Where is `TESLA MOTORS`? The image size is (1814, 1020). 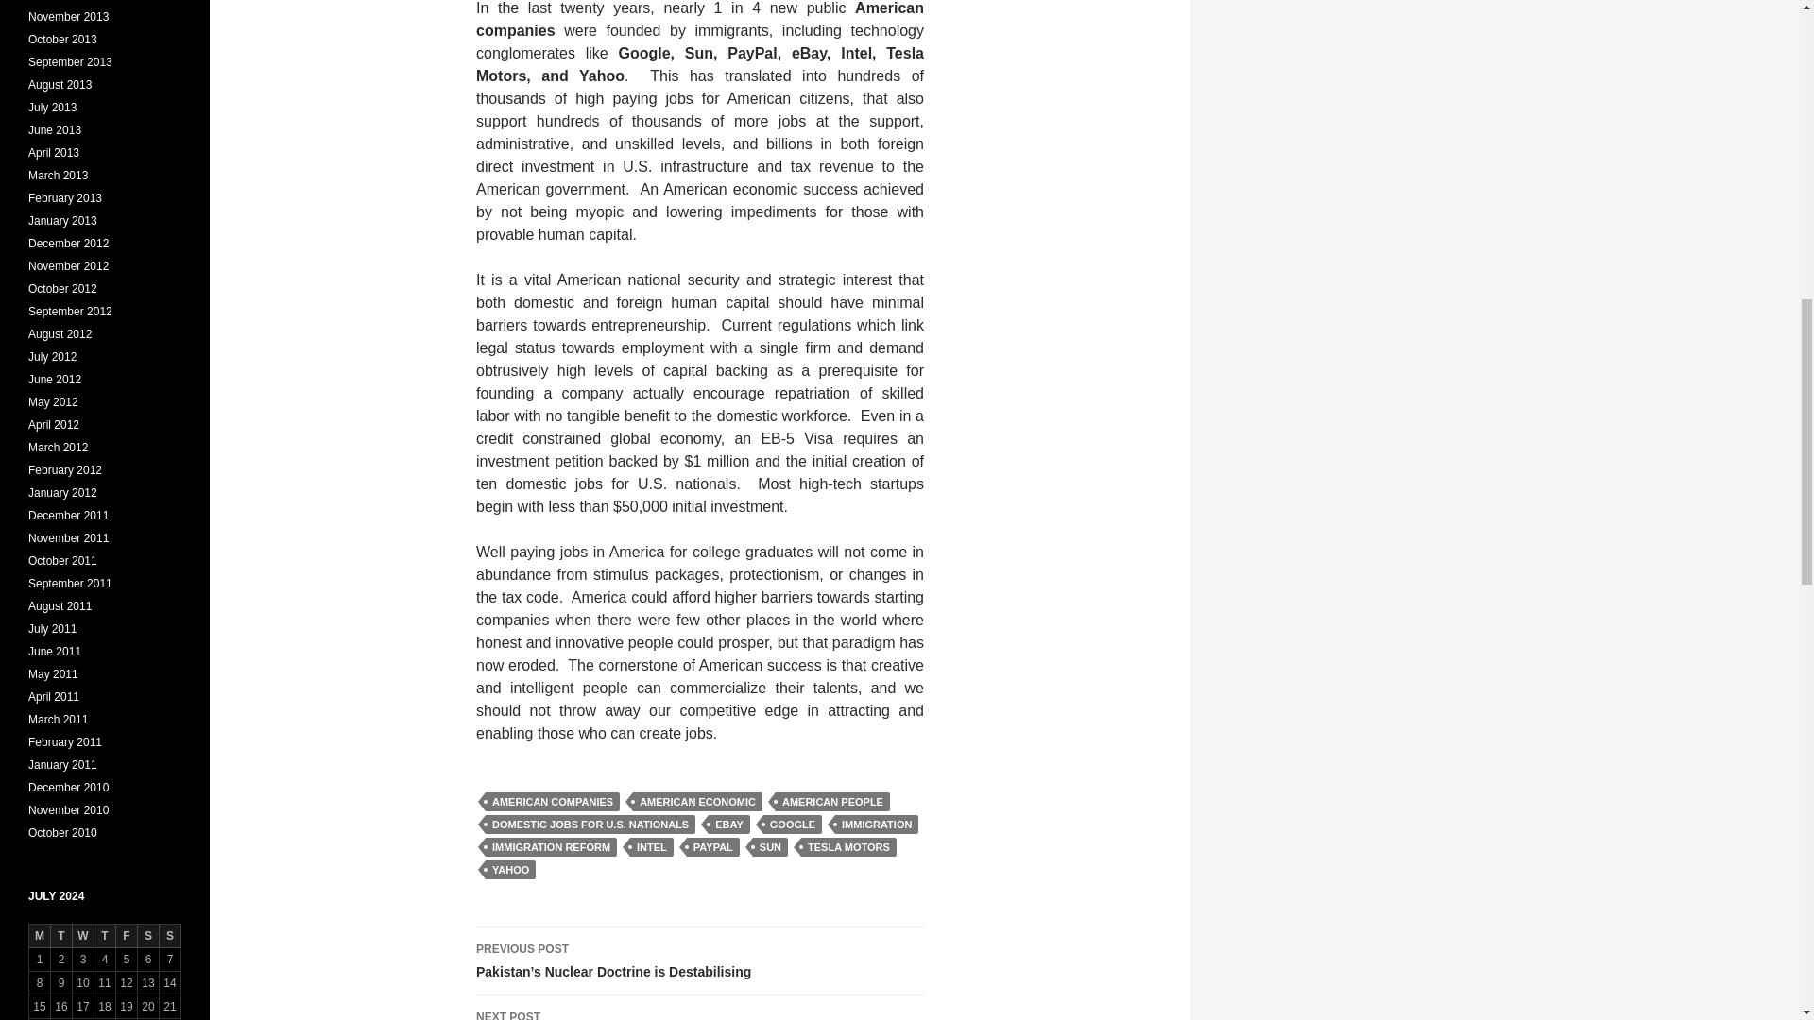 TESLA MOTORS is located at coordinates (848, 846).